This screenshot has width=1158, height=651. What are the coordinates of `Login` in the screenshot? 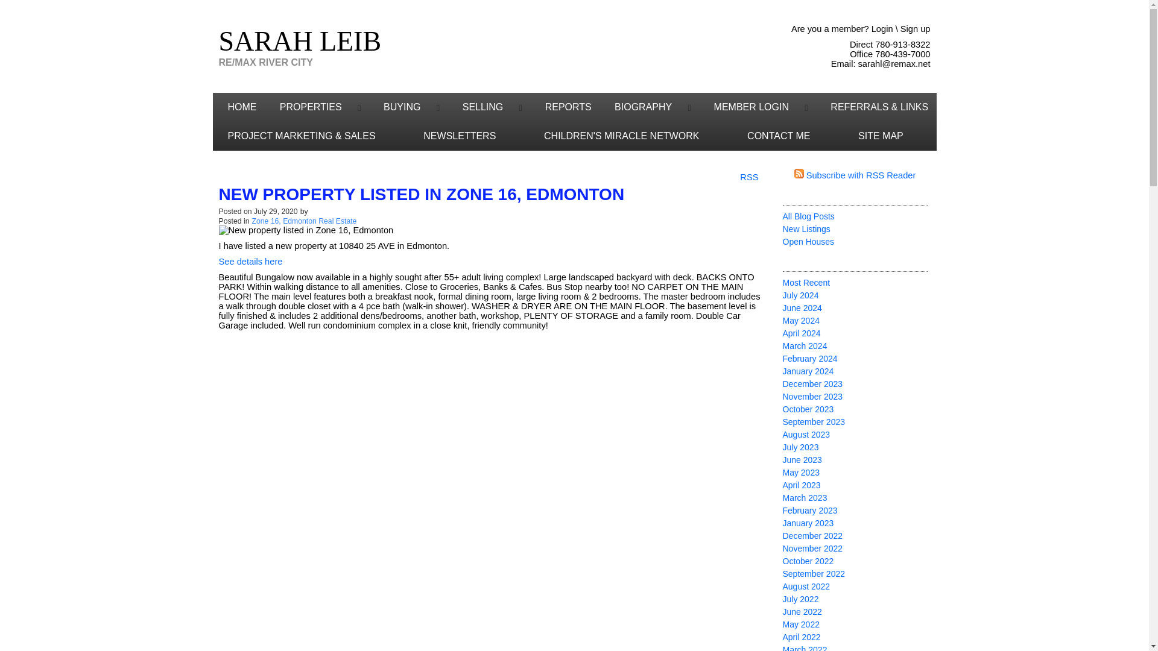 It's located at (882, 29).